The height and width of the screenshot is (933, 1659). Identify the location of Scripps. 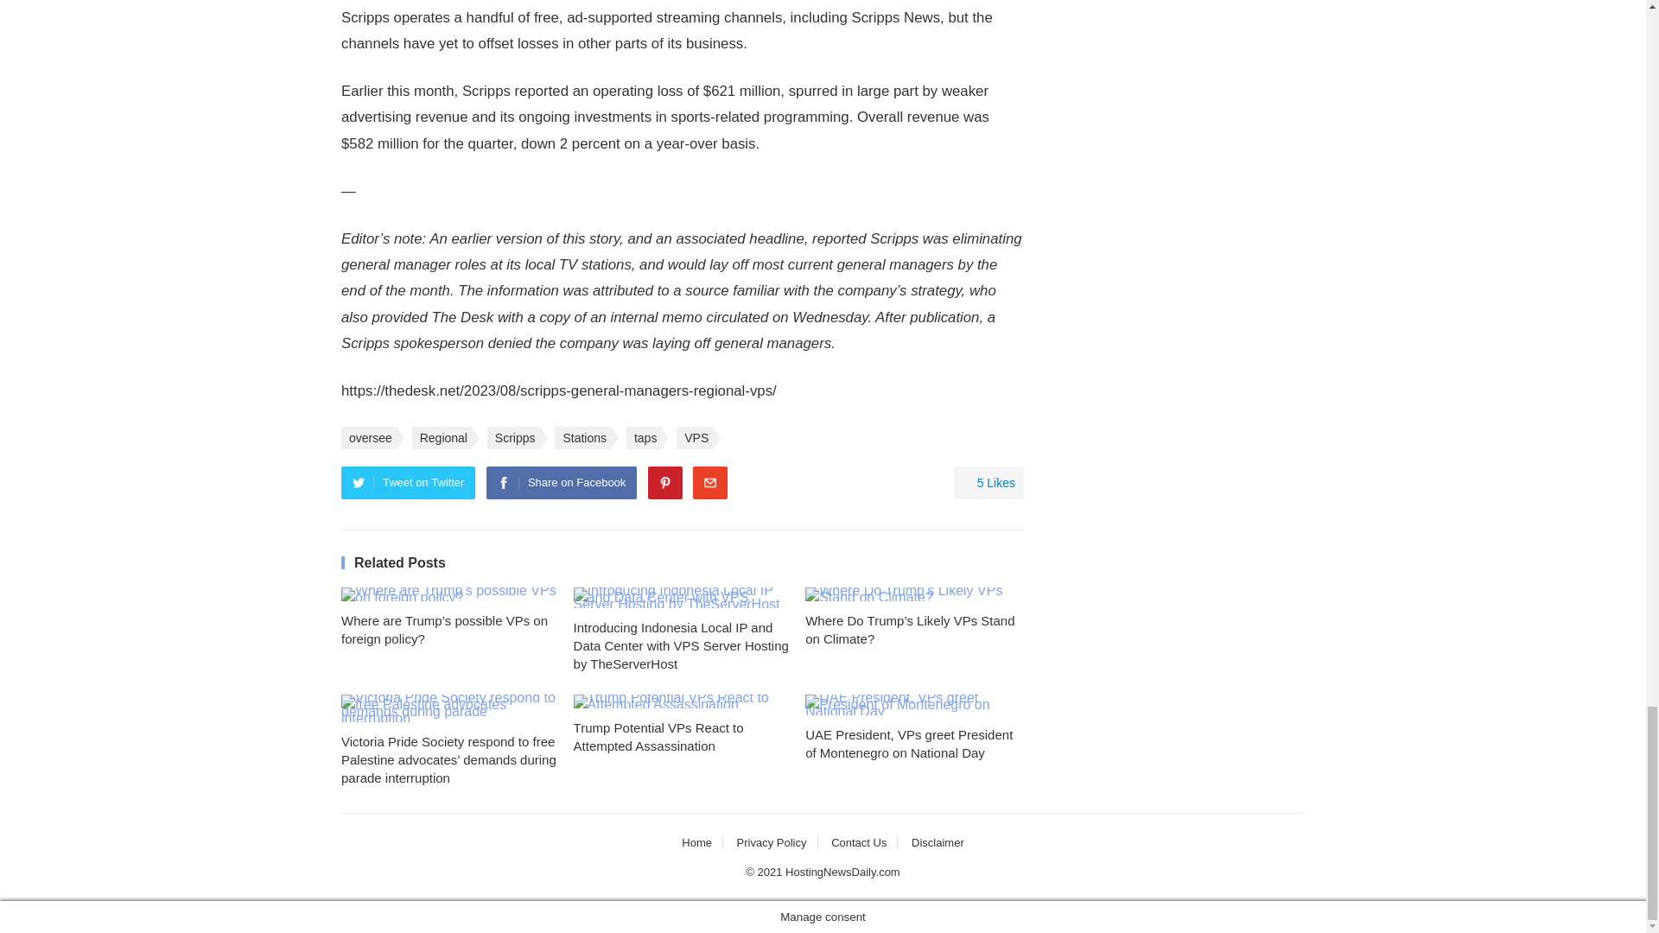
(513, 437).